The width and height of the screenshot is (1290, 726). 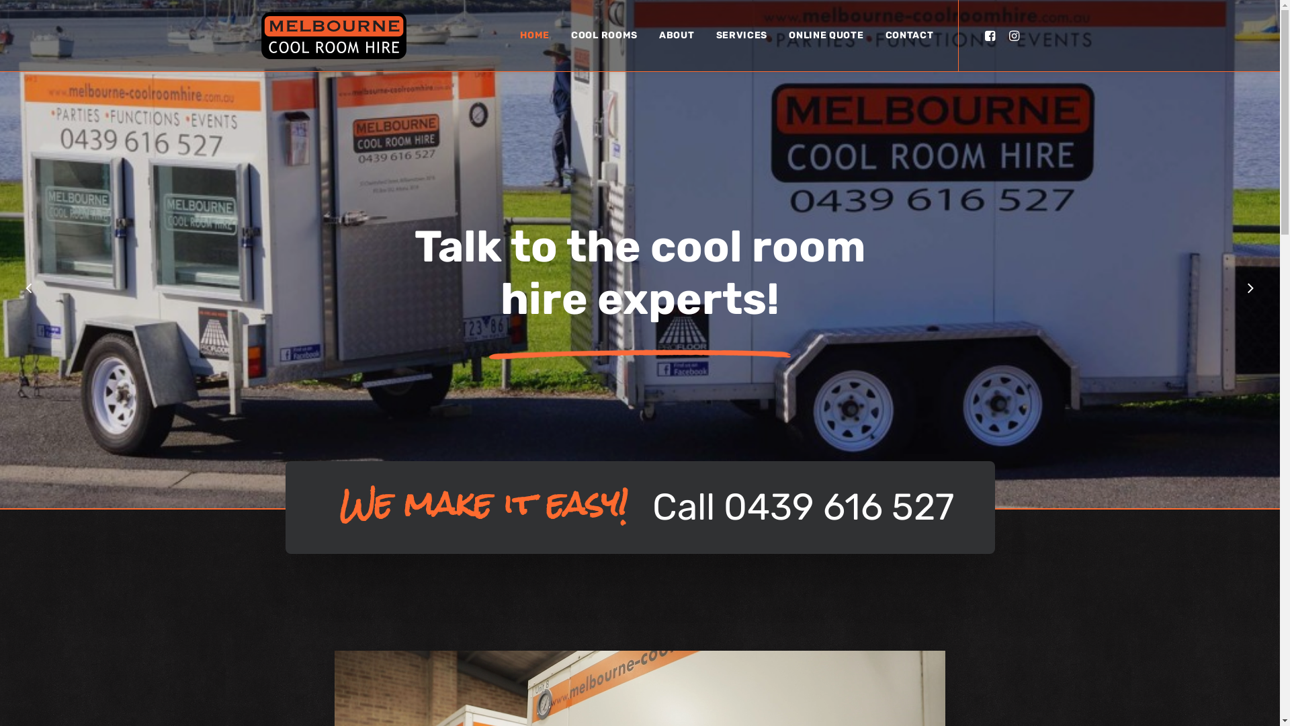 I want to click on SERVICES, so click(x=742, y=36).